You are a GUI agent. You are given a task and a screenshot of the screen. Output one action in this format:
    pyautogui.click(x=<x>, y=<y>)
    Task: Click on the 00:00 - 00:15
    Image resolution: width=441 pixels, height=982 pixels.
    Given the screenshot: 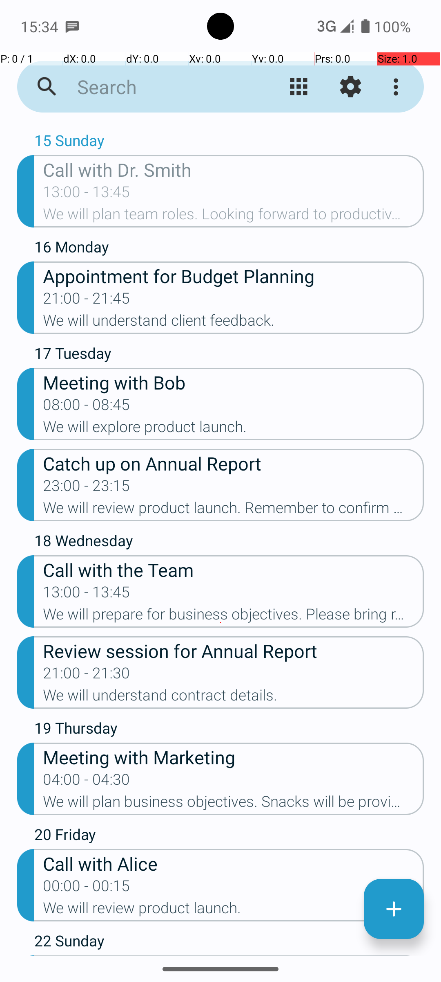 What is the action you would take?
    pyautogui.click(x=87, y=888)
    